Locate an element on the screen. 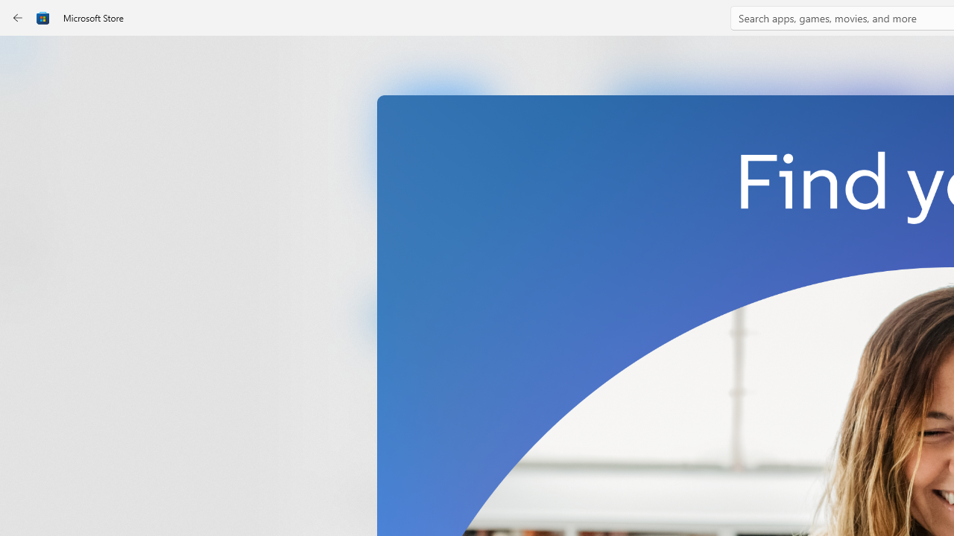 The height and width of the screenshot is (536, 954). Back is located at coordinates (18, 18).